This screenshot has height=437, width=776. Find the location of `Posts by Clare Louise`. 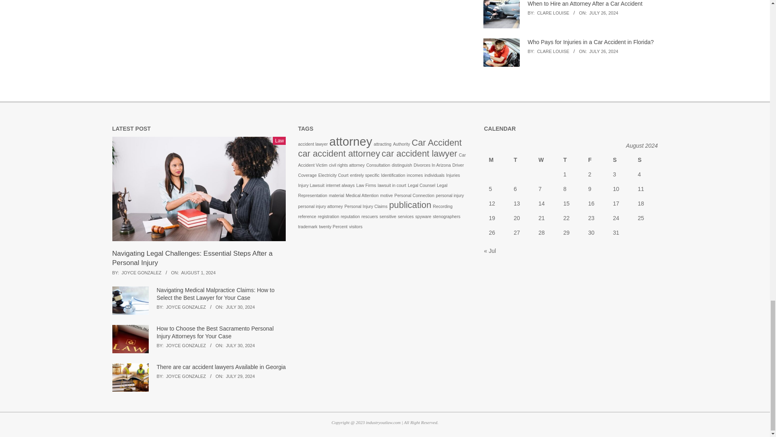

Posts by Clare Louise is located at coordinates (553, 51).